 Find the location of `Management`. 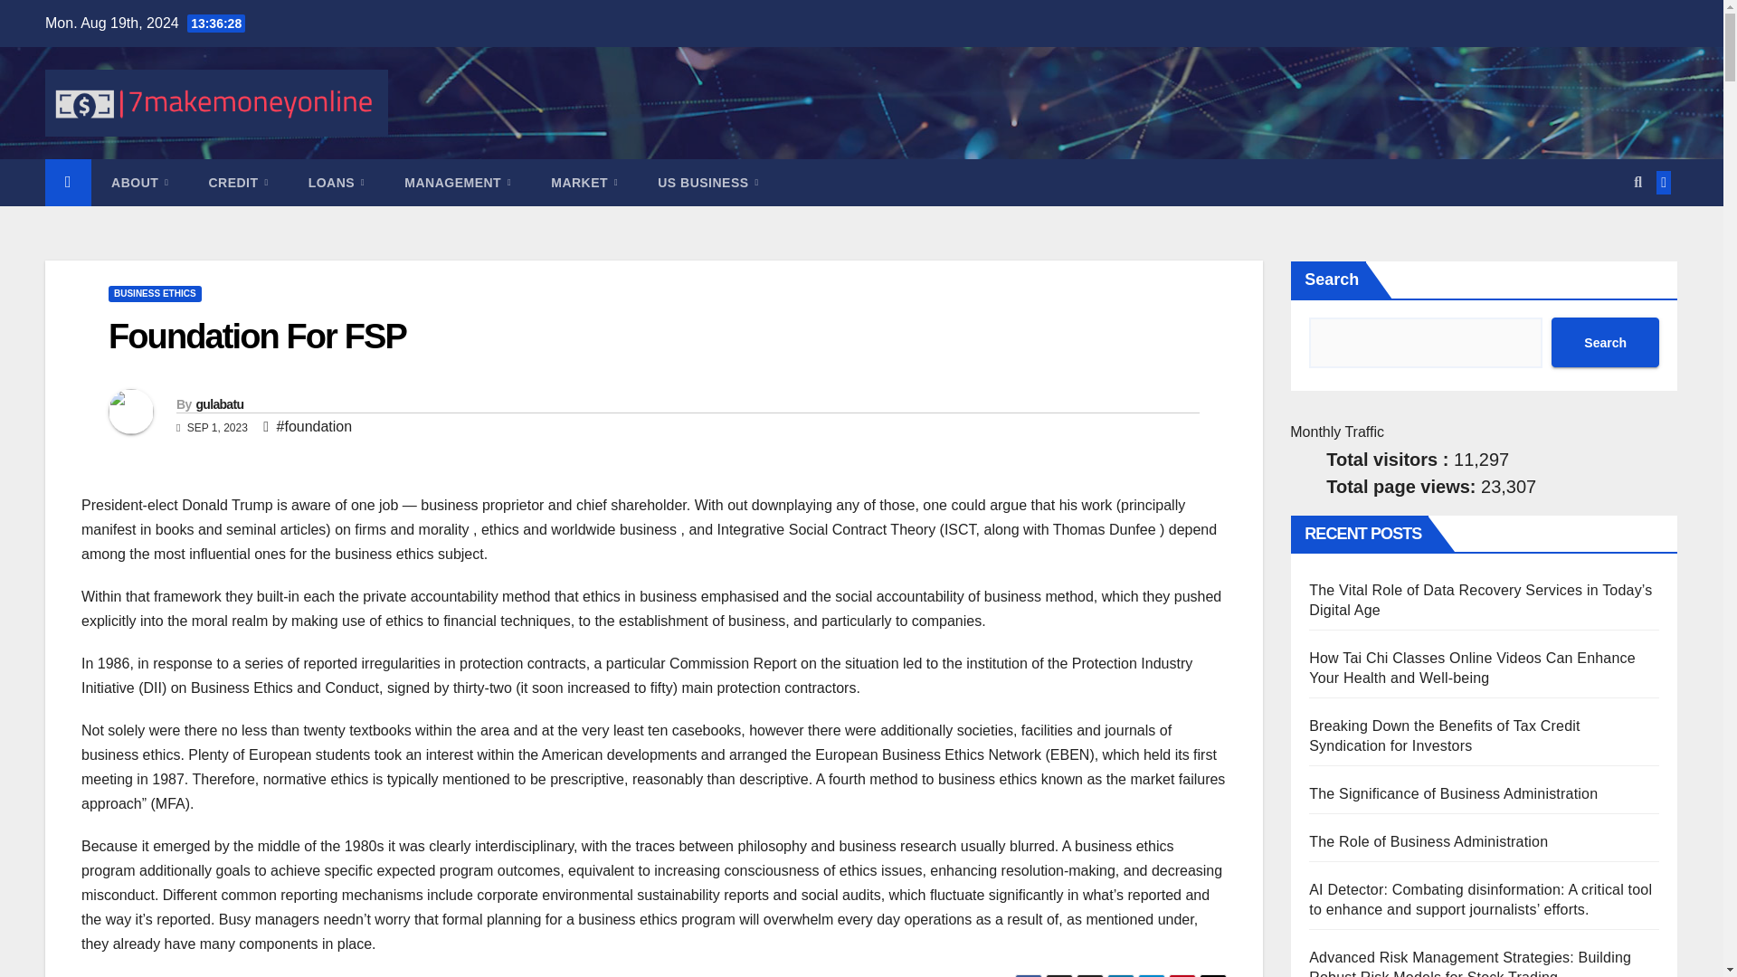

Management is located at coordinates (458, 183).